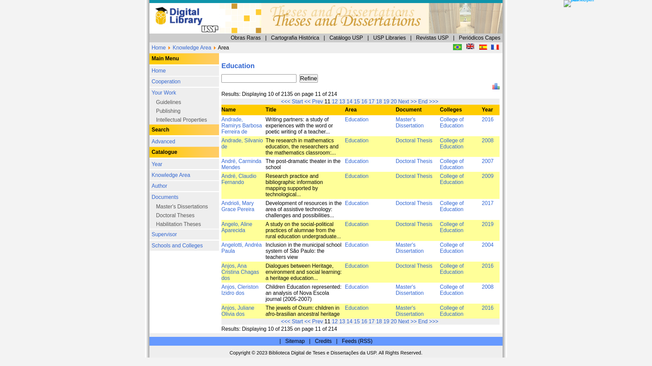 The image size is (652, 366). Describe the element at coordinates (347, 159) in the screenshot. I see `College of Education` at that location.